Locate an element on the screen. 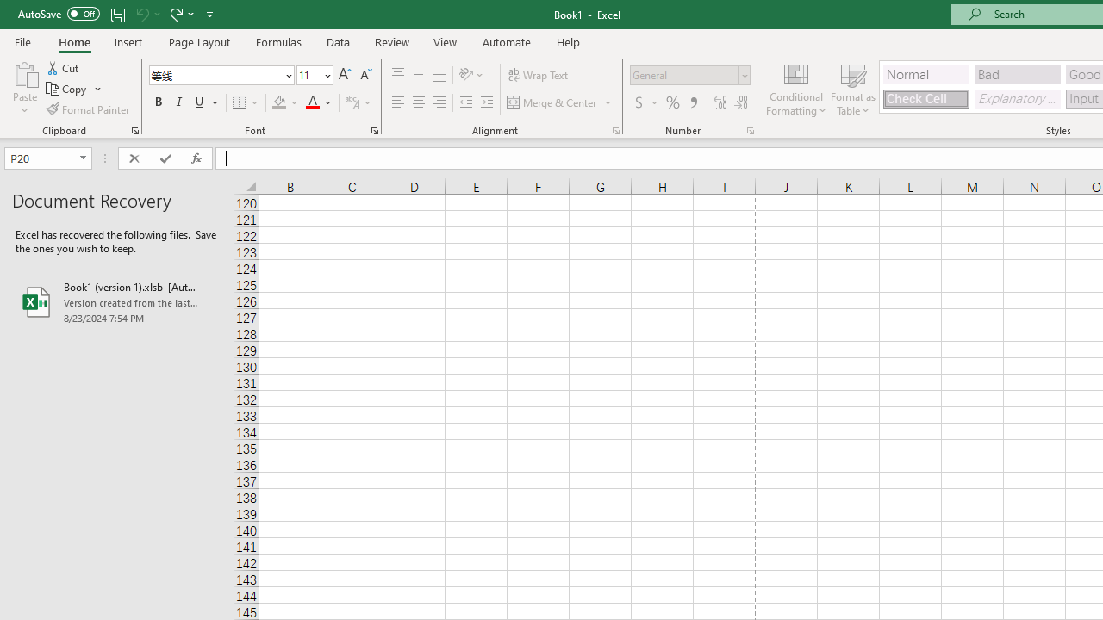 The image size is (1103, 620). Middle Align is located at coordinates (418, 76).